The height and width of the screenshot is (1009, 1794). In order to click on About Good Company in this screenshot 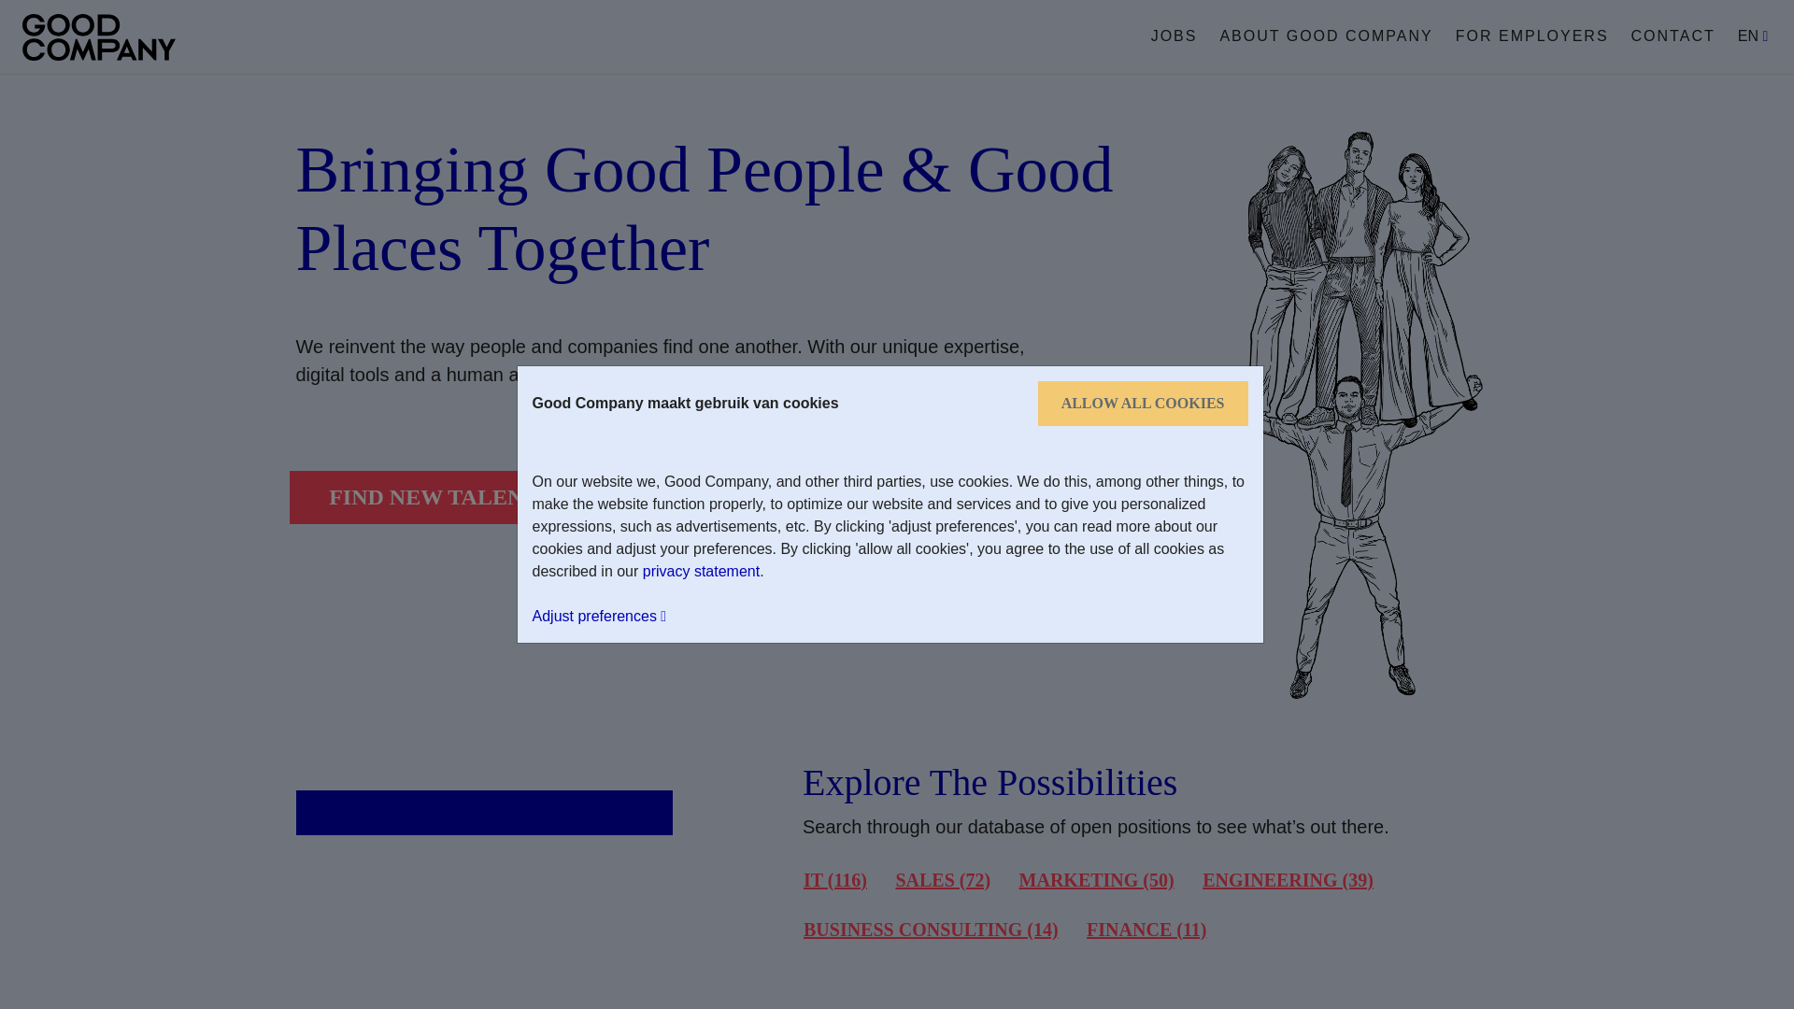, I will do `click(1325, 36)`.